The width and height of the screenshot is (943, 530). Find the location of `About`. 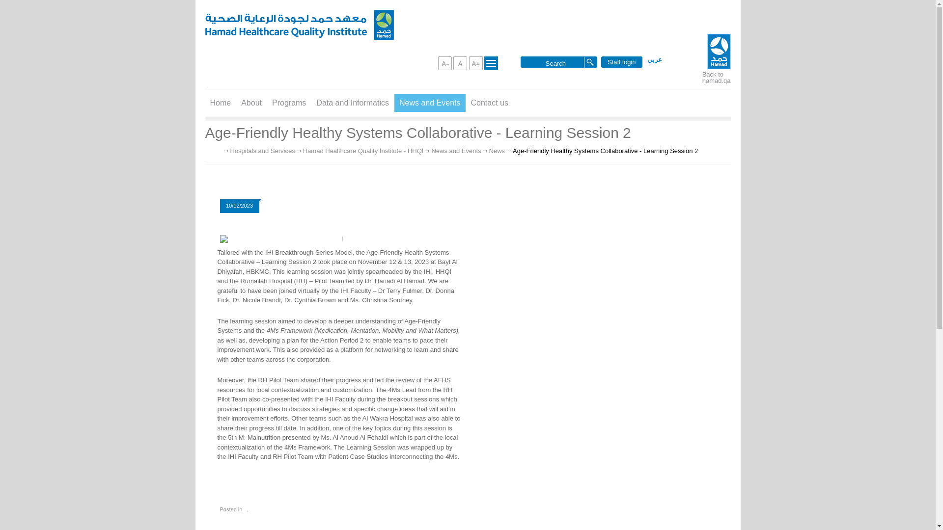

About is located at coordinates (251, 103).